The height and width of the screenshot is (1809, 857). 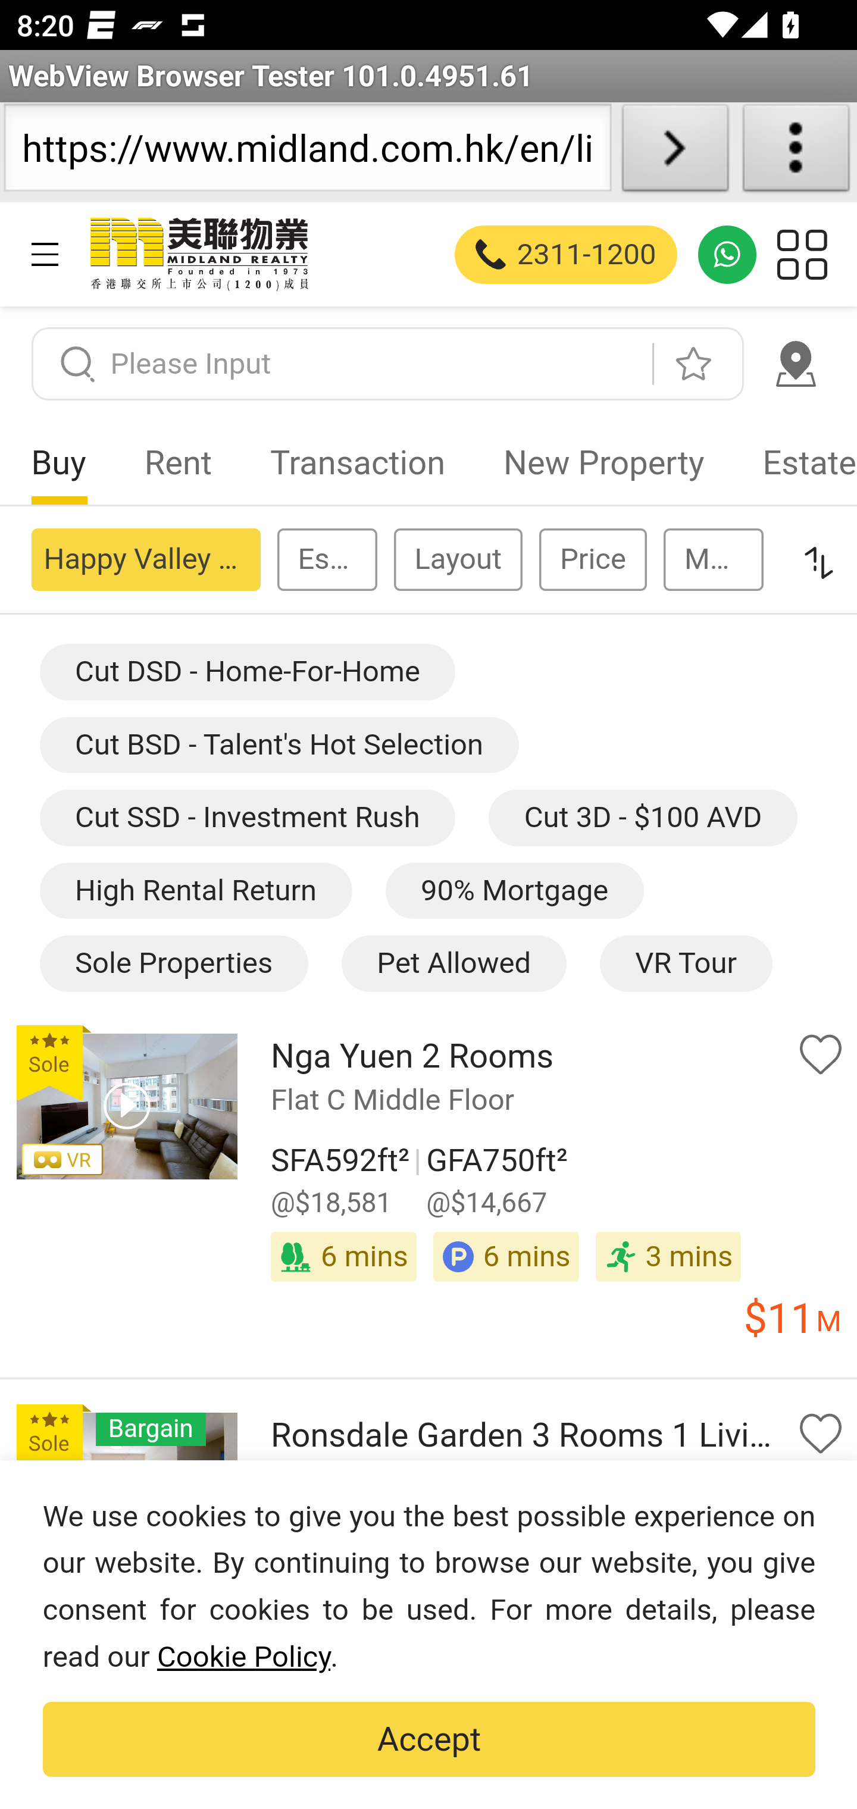 I want to click on Transaction, so click(x=357, y=463).